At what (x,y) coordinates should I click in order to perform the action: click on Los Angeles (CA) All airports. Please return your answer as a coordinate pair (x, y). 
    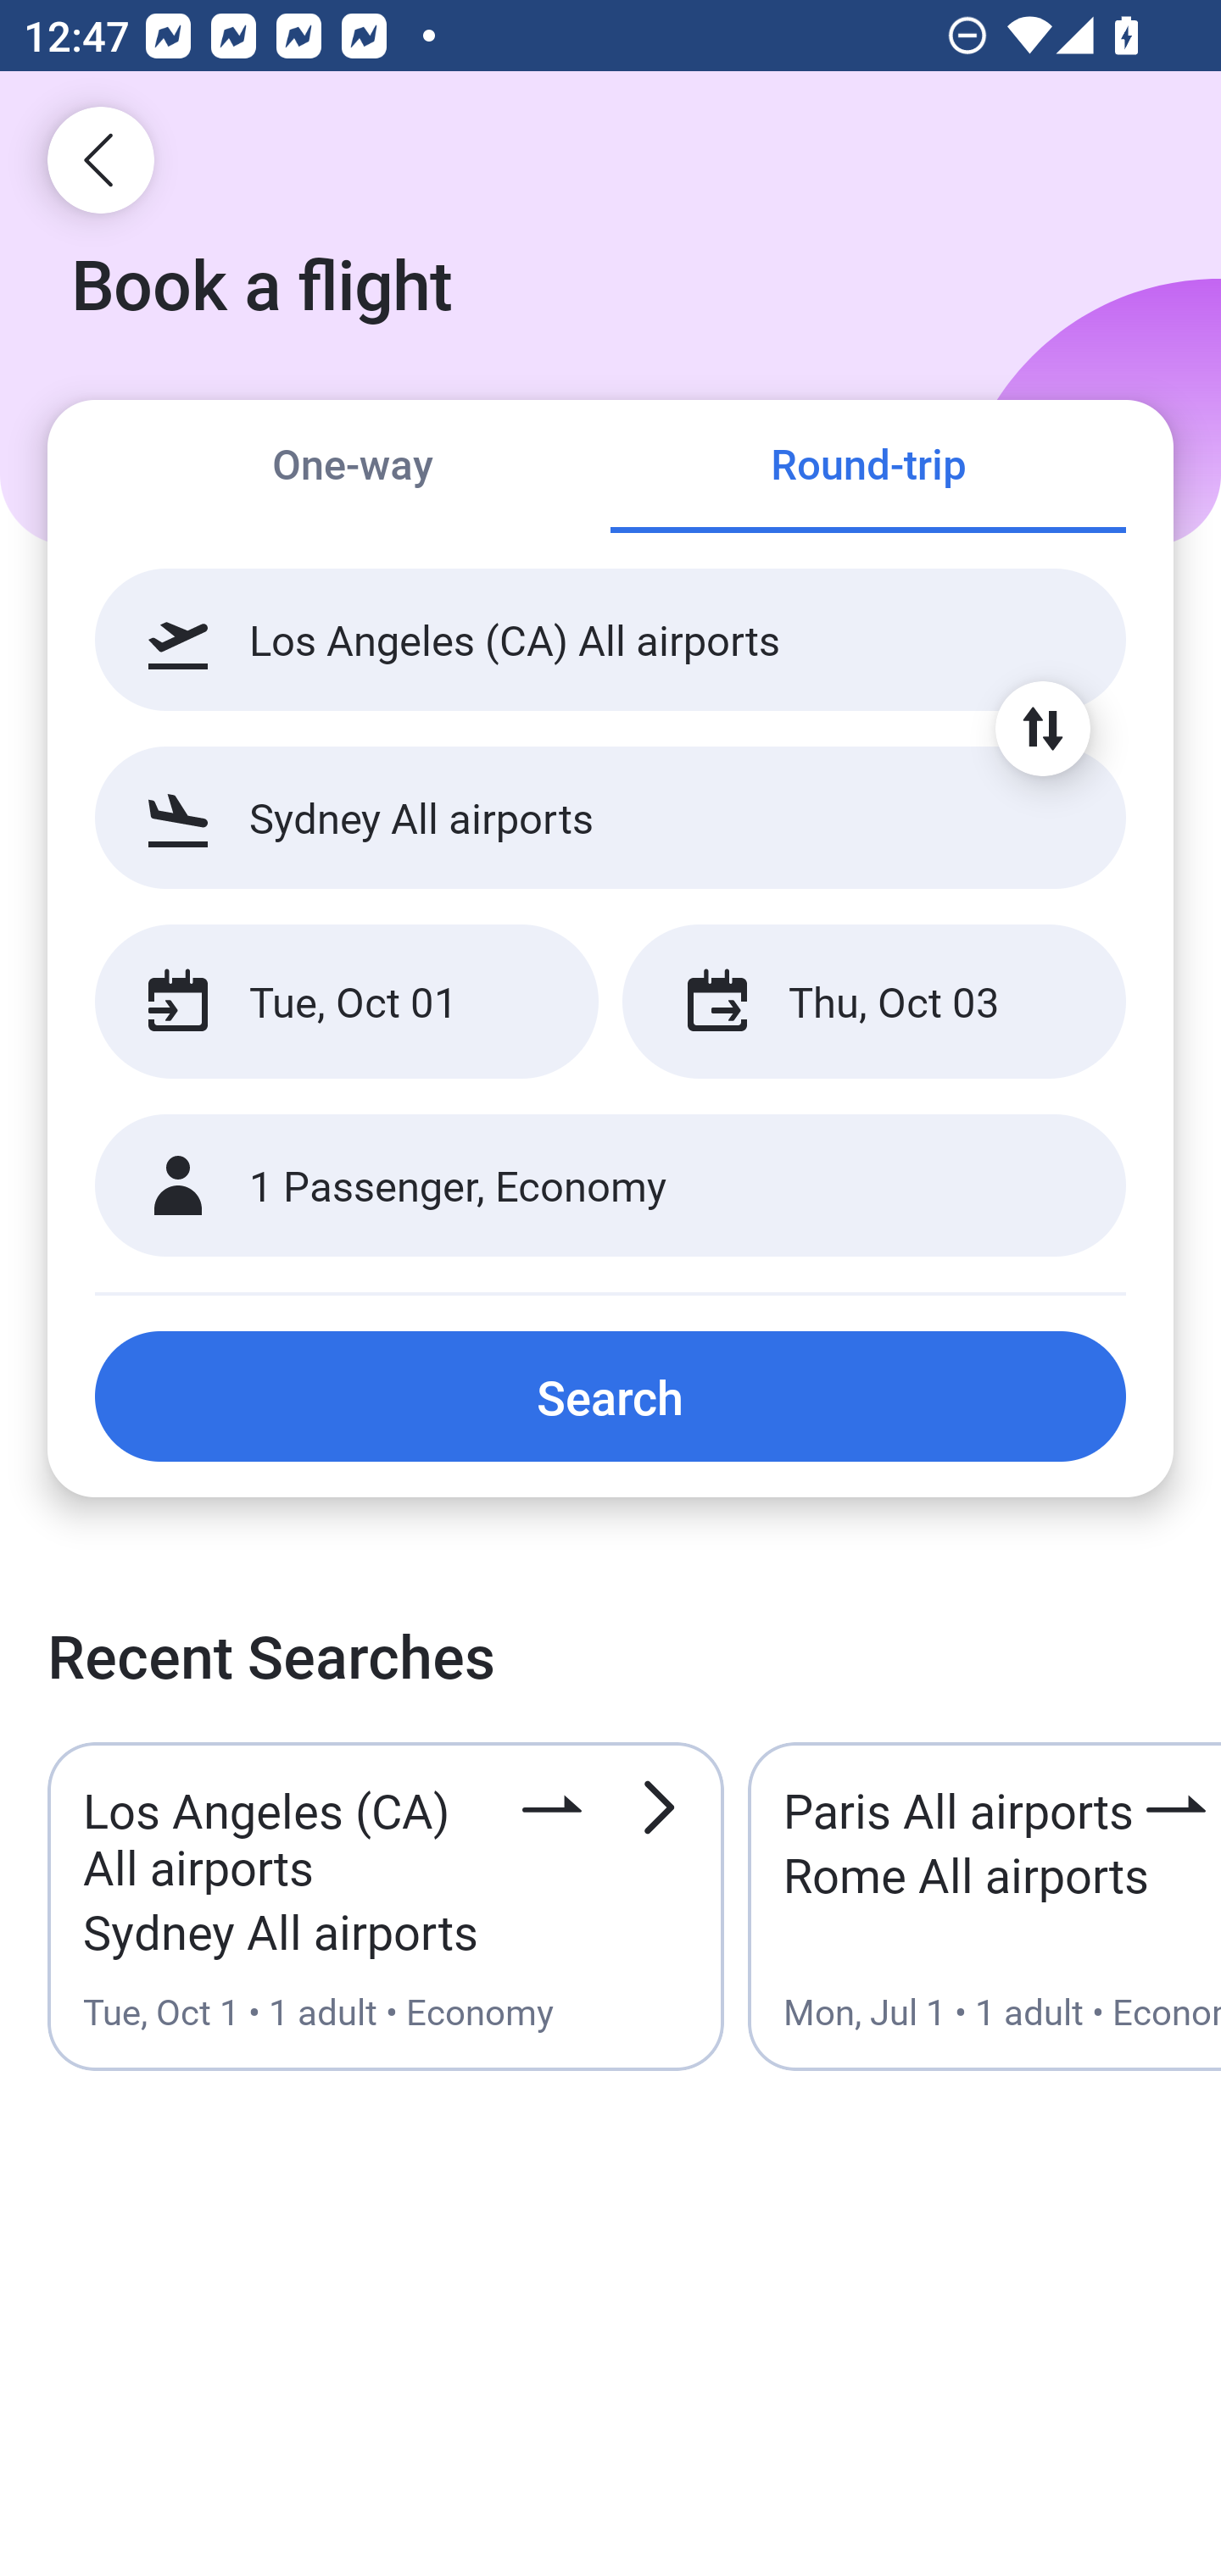
    Looking at the image, I should click on (610, 640).